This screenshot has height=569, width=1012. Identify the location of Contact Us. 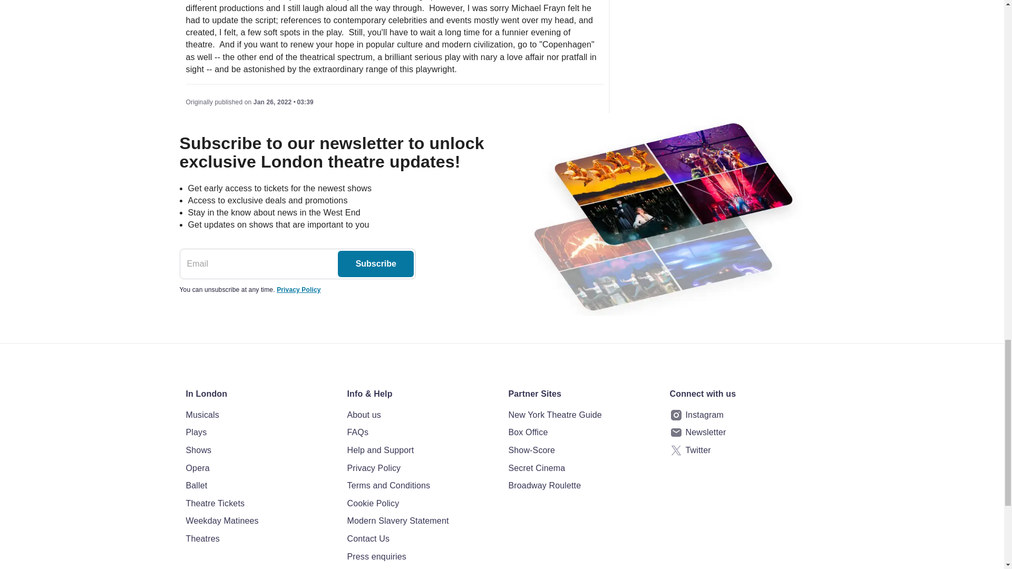
(421, 538).